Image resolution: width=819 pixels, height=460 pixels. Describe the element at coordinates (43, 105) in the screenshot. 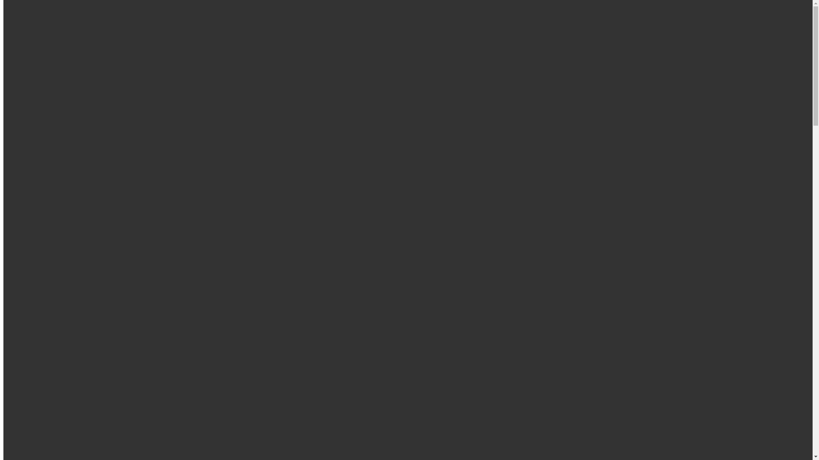

I see `EU programmes` at that location.